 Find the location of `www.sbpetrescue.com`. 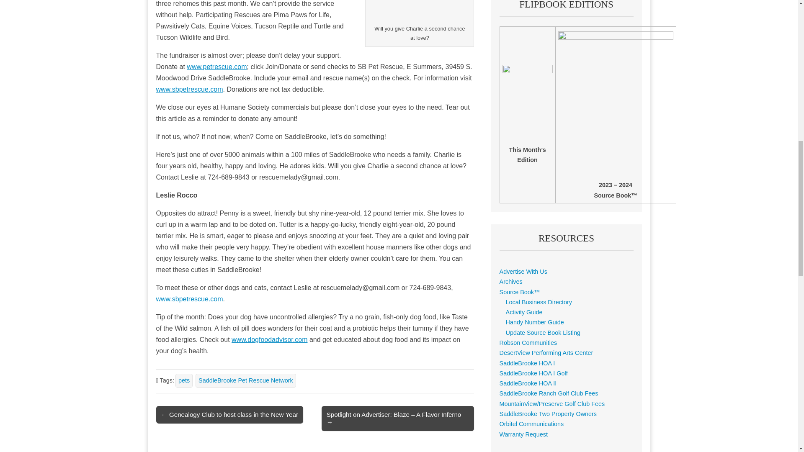

www.sbpetrescue.com is located at coordinates (189, 299).